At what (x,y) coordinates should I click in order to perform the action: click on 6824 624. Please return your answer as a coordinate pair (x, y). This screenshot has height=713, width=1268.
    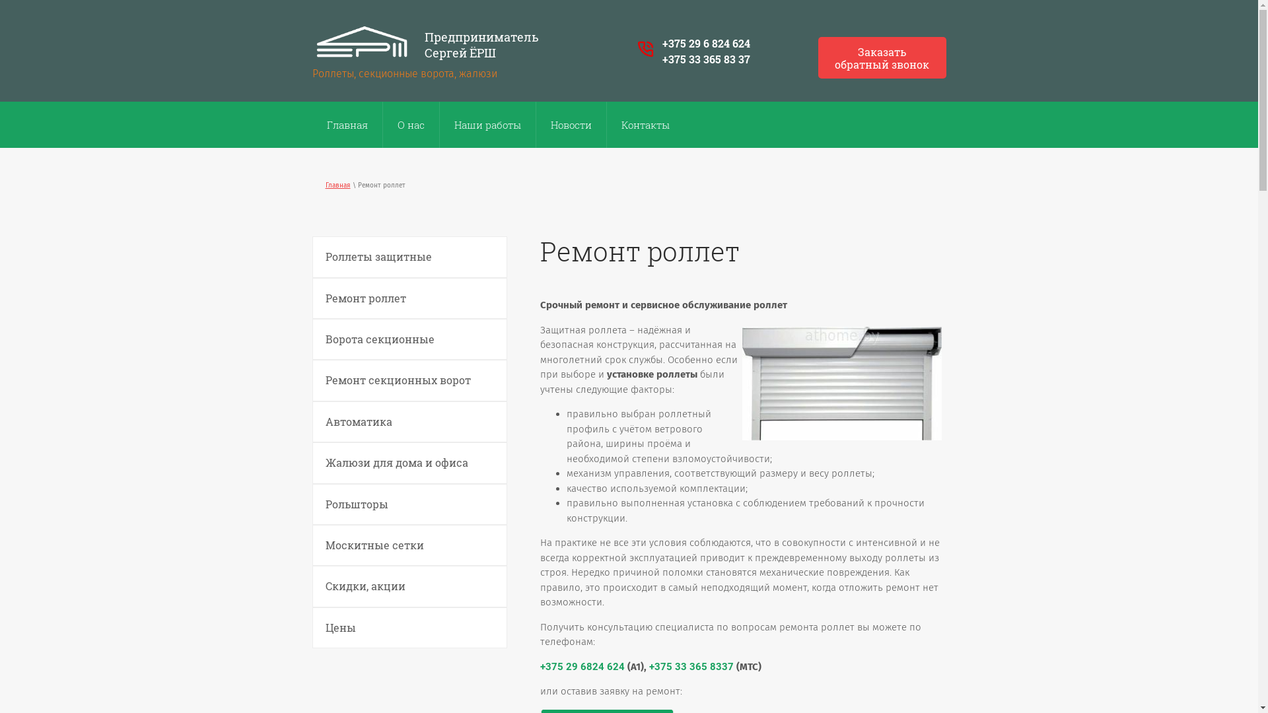
    Looking at the image, I should click on (602, 667).